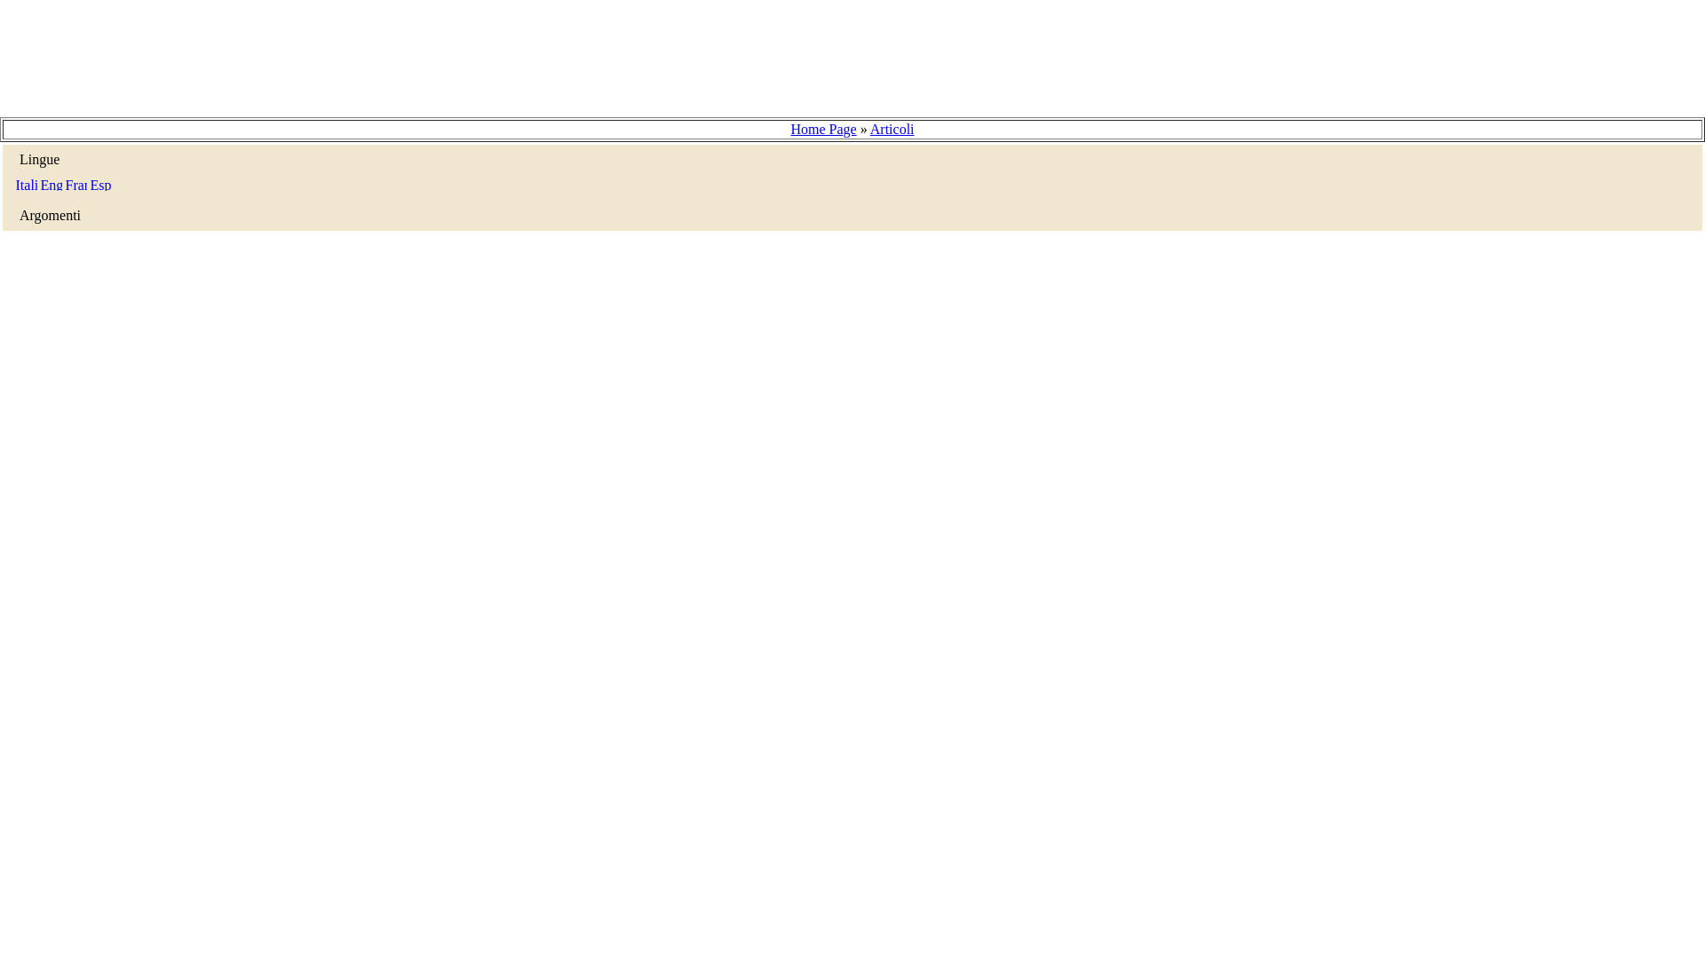 This screenshot has height=959, width=1705. What do you see at coordinates (892, 130) in the screenshot?
I see `Articoli` at bounding box center [892, 130].